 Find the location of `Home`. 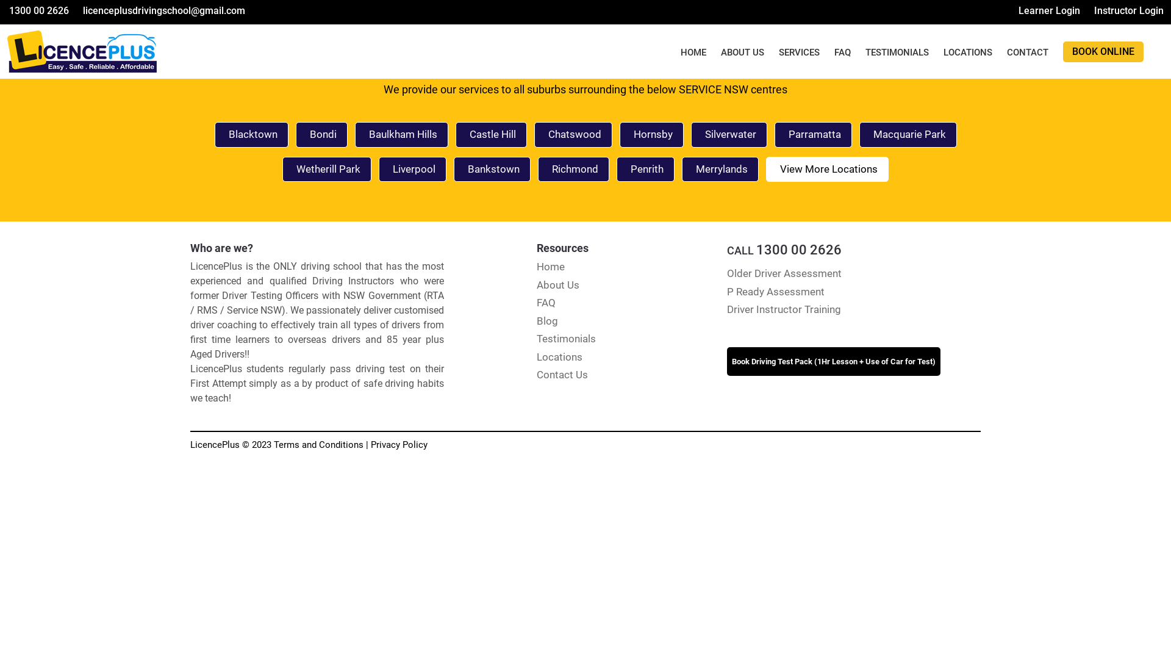

Home is located at coordinates (551, 266).